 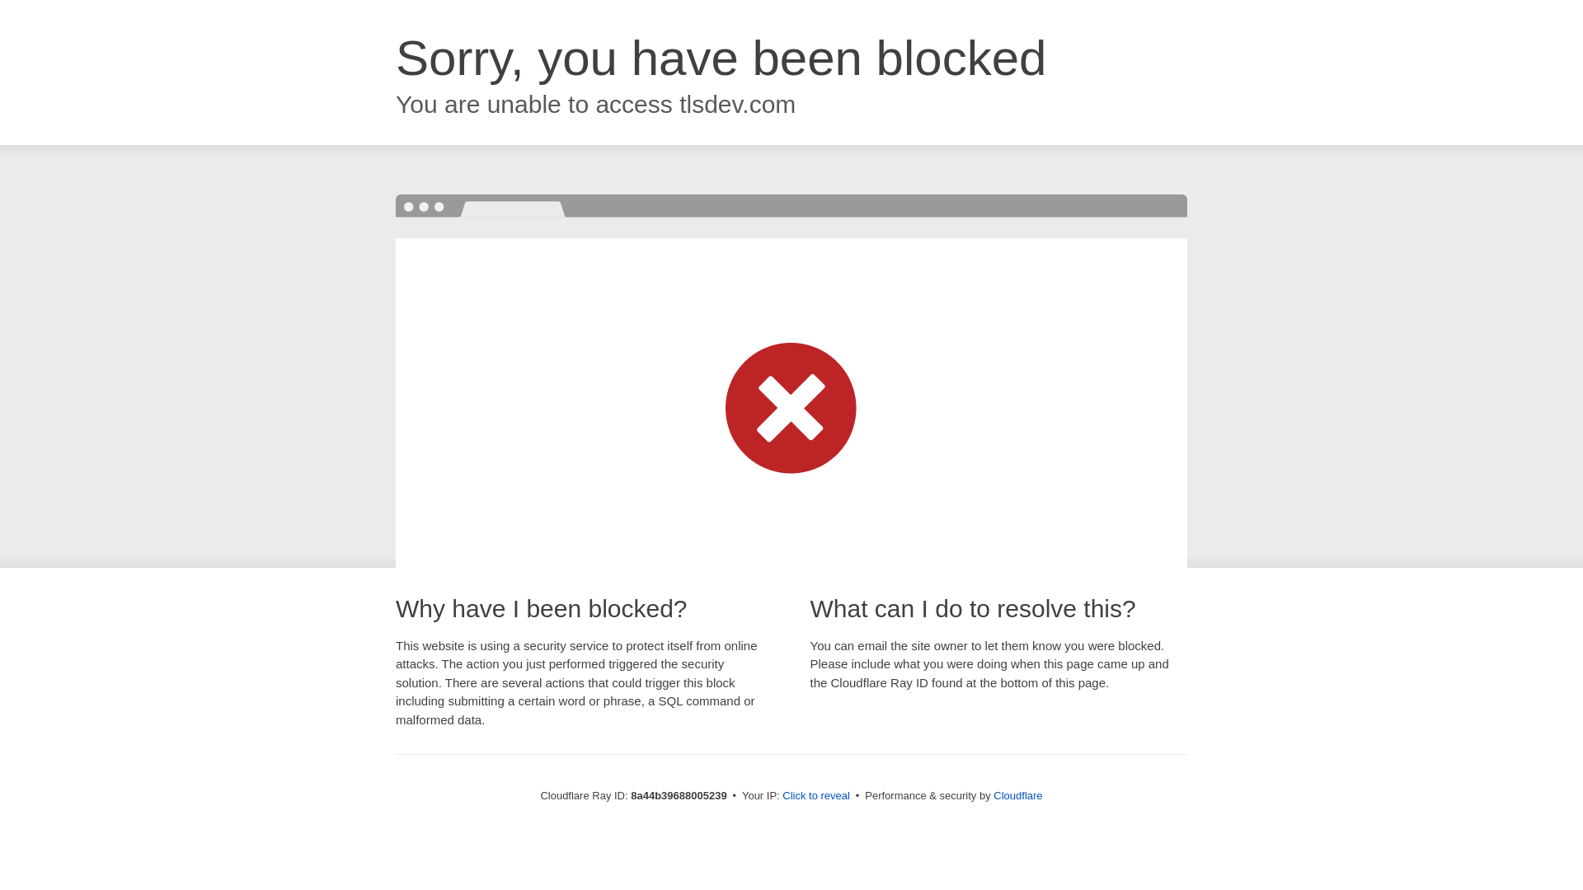 What do you see at coordinates (816, 796) in the screenshot?
I see `Click to reveal` at bounding box center [816, 796].